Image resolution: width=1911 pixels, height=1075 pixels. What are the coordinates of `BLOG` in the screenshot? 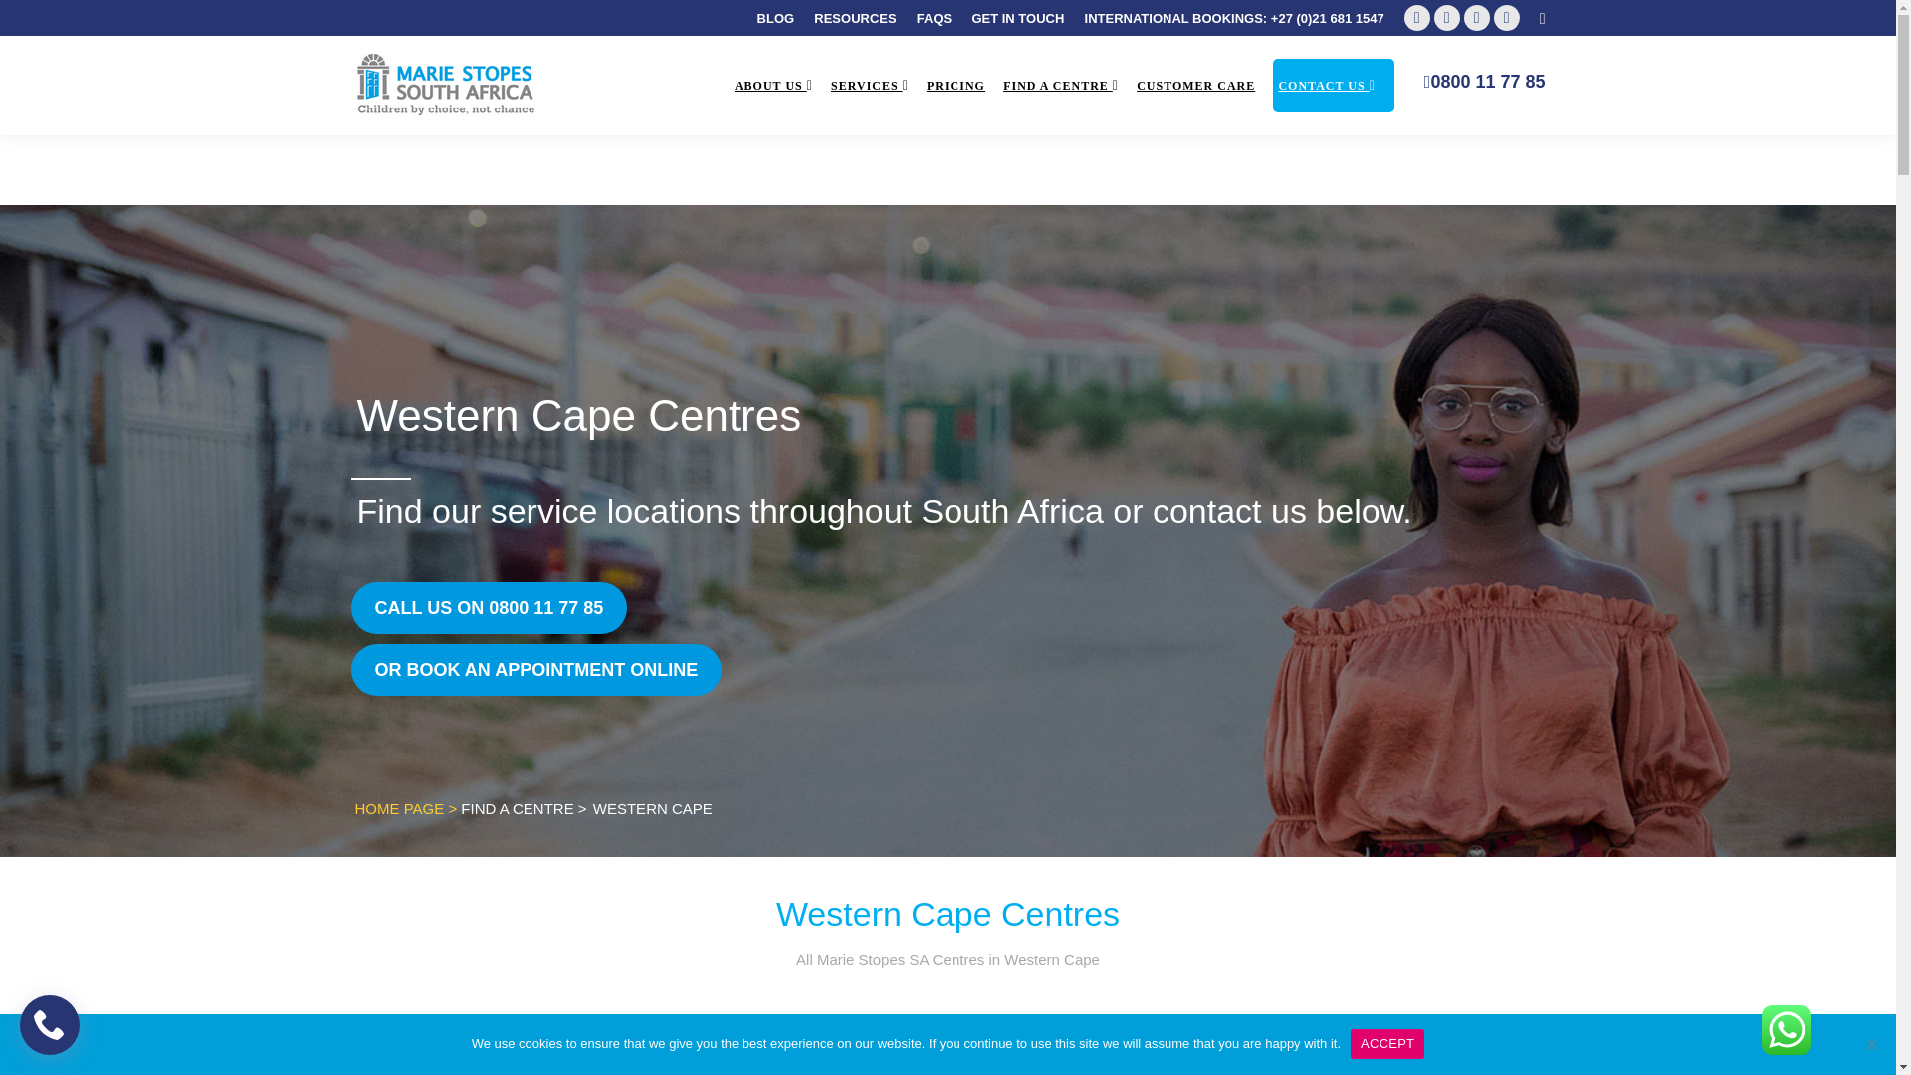 It's located at (775, 17).